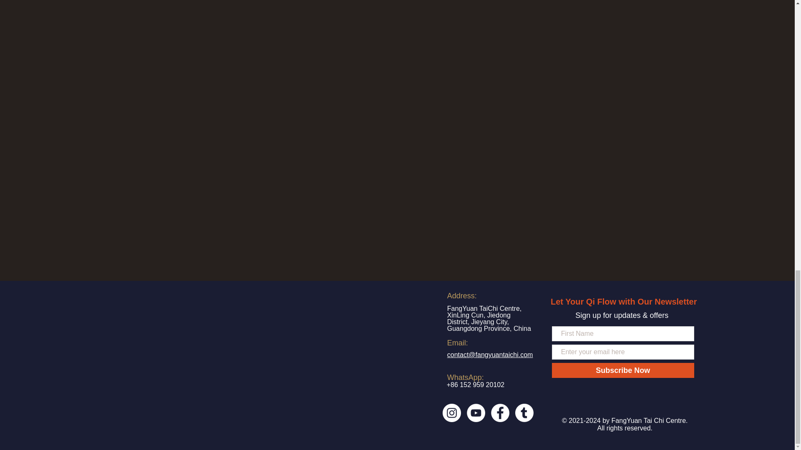  I want to click on Subscribe Now, so click(623, 370).